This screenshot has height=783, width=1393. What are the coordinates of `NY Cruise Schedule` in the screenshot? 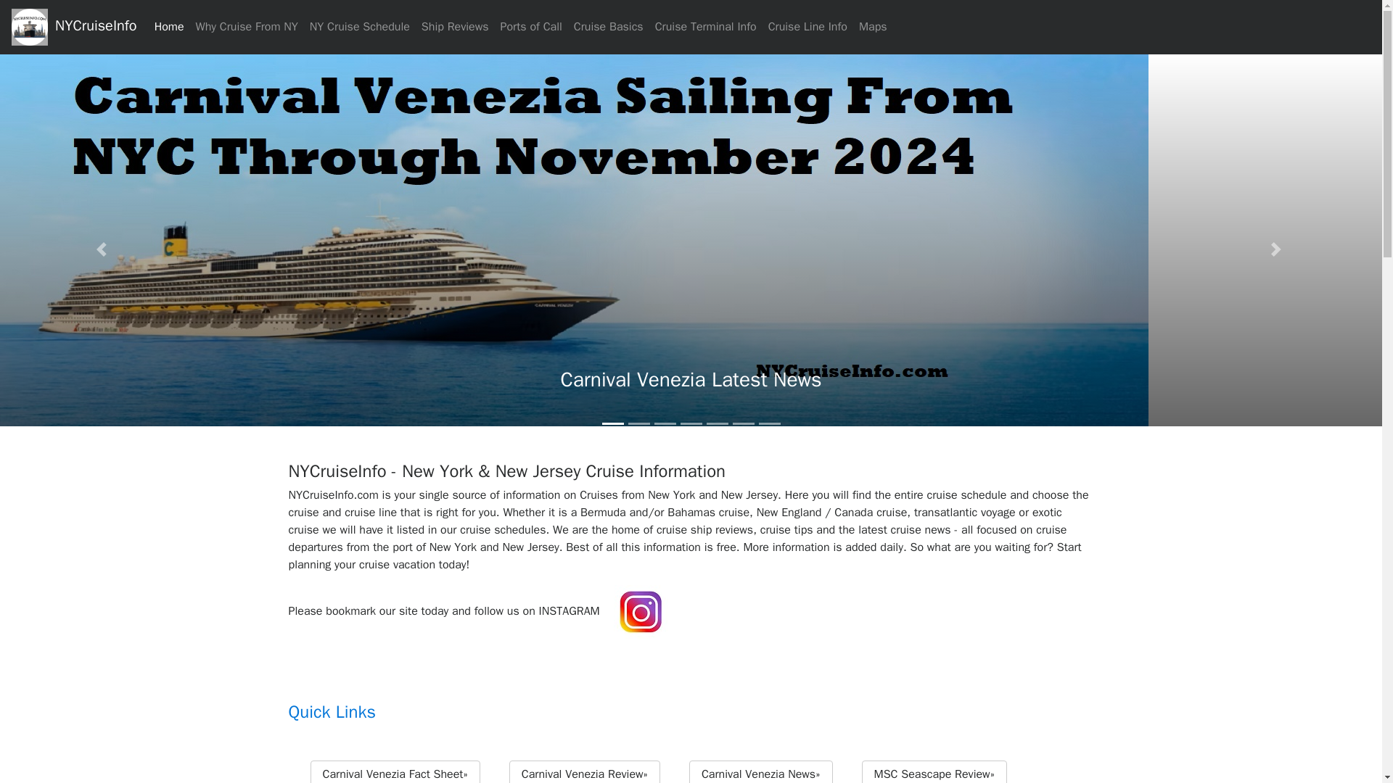 It's located at (359, 27).